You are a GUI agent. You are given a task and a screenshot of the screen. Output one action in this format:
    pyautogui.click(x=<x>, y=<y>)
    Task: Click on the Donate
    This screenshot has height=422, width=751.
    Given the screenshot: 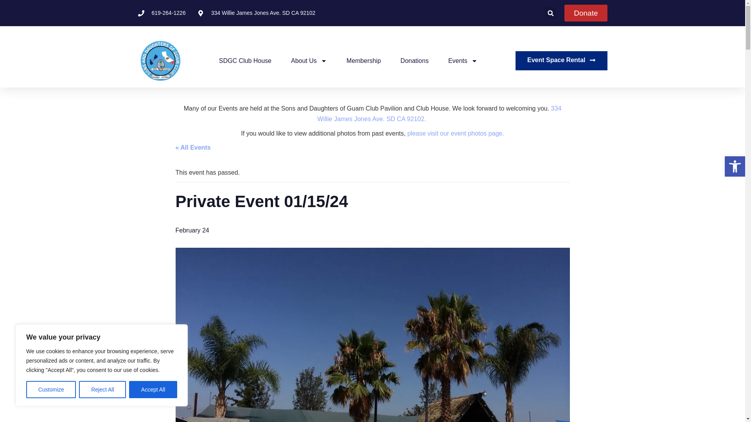 What is the action you would take?
    pyautogui.click(x=586, y=13)
    